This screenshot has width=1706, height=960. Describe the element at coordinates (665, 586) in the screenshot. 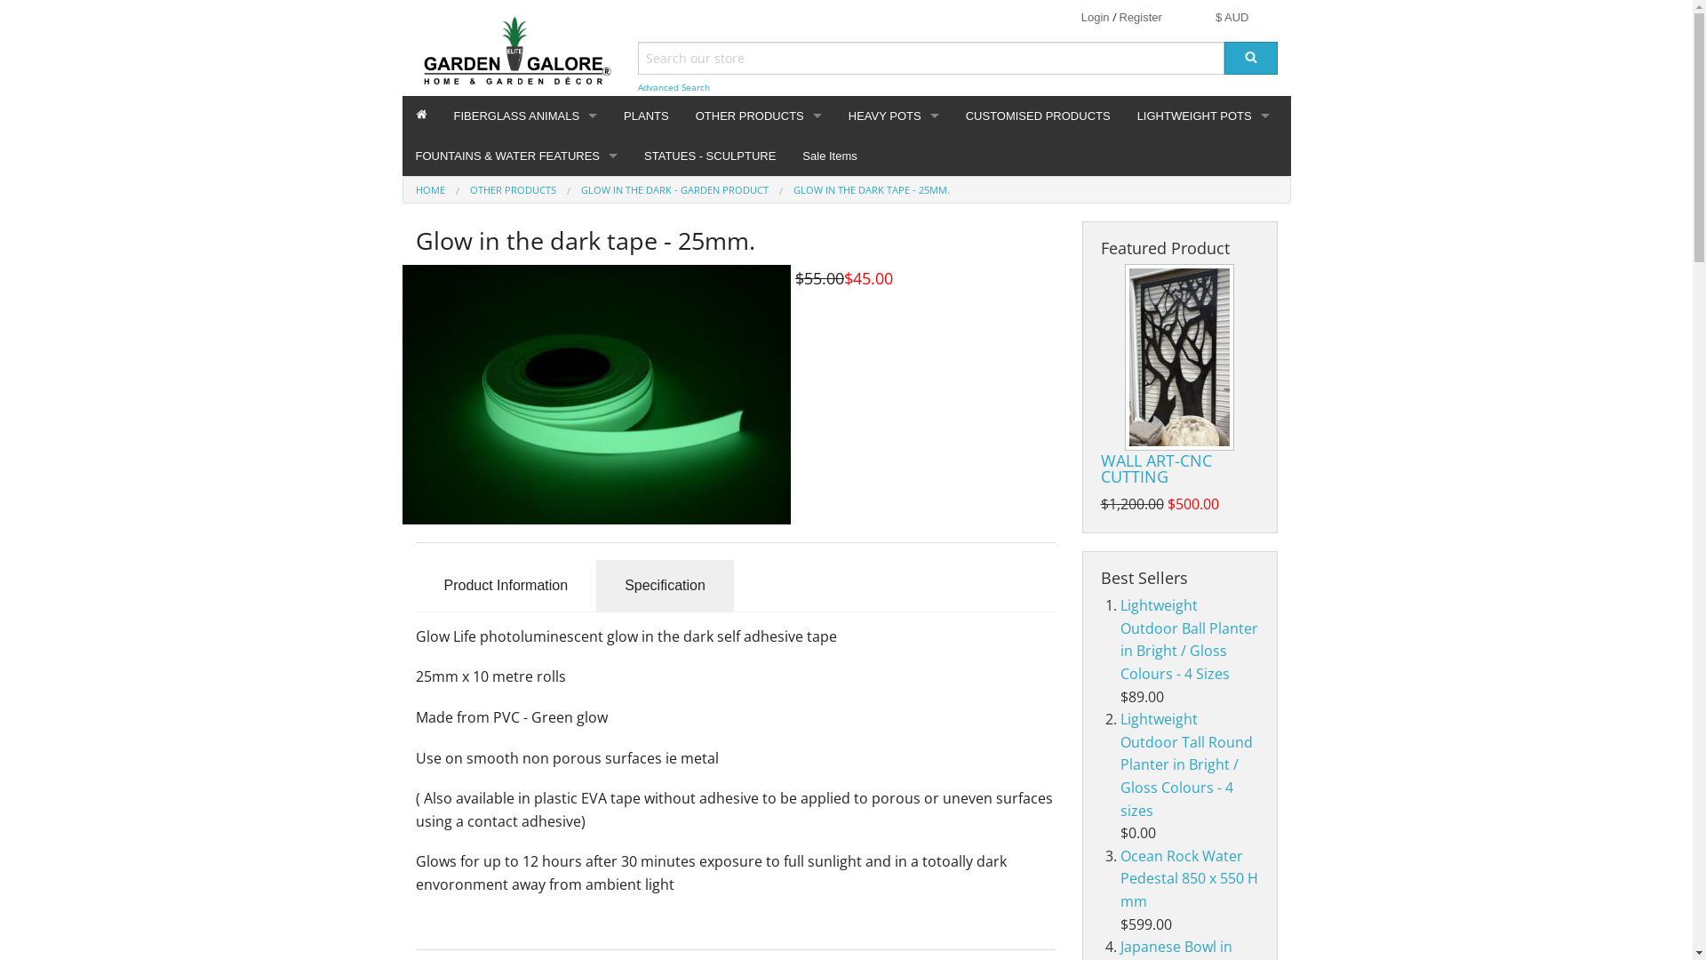

I see `Specification` at that location.